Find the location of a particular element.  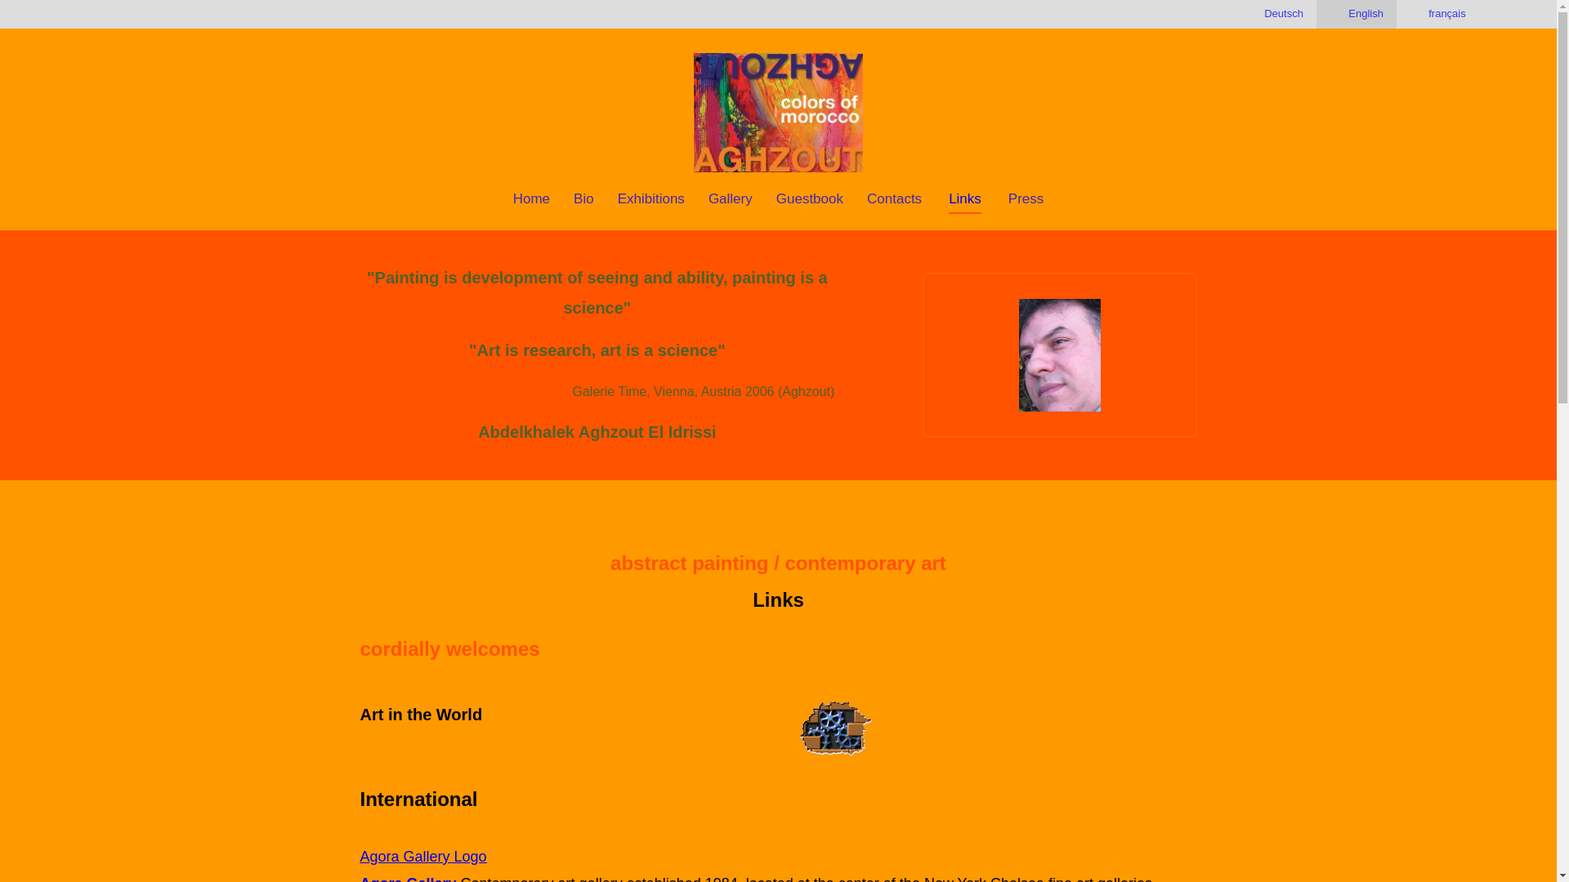

Agora Gallery Logo is located at coordinates (422, 856).